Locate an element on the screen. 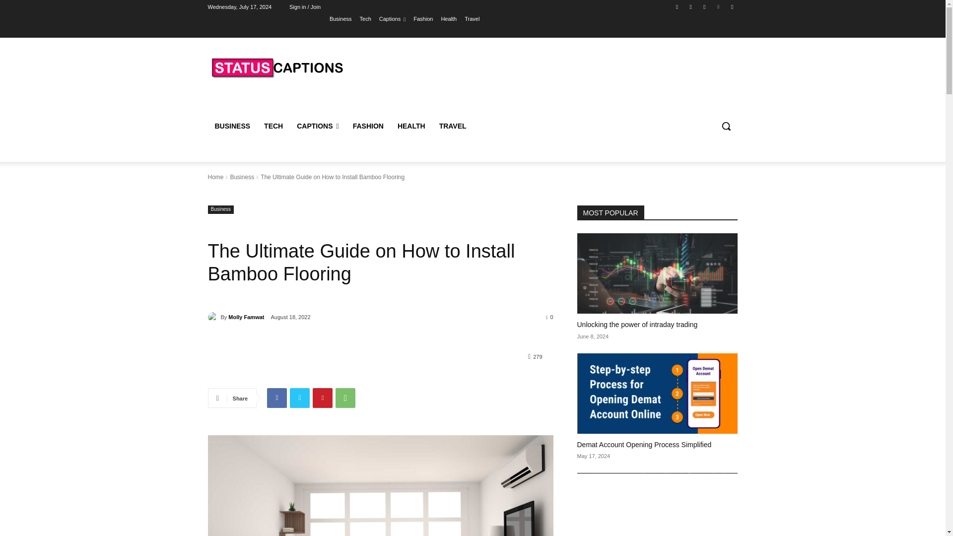 This screenshot has width=953, height=536. Captions is located at coordinates (392, 18).